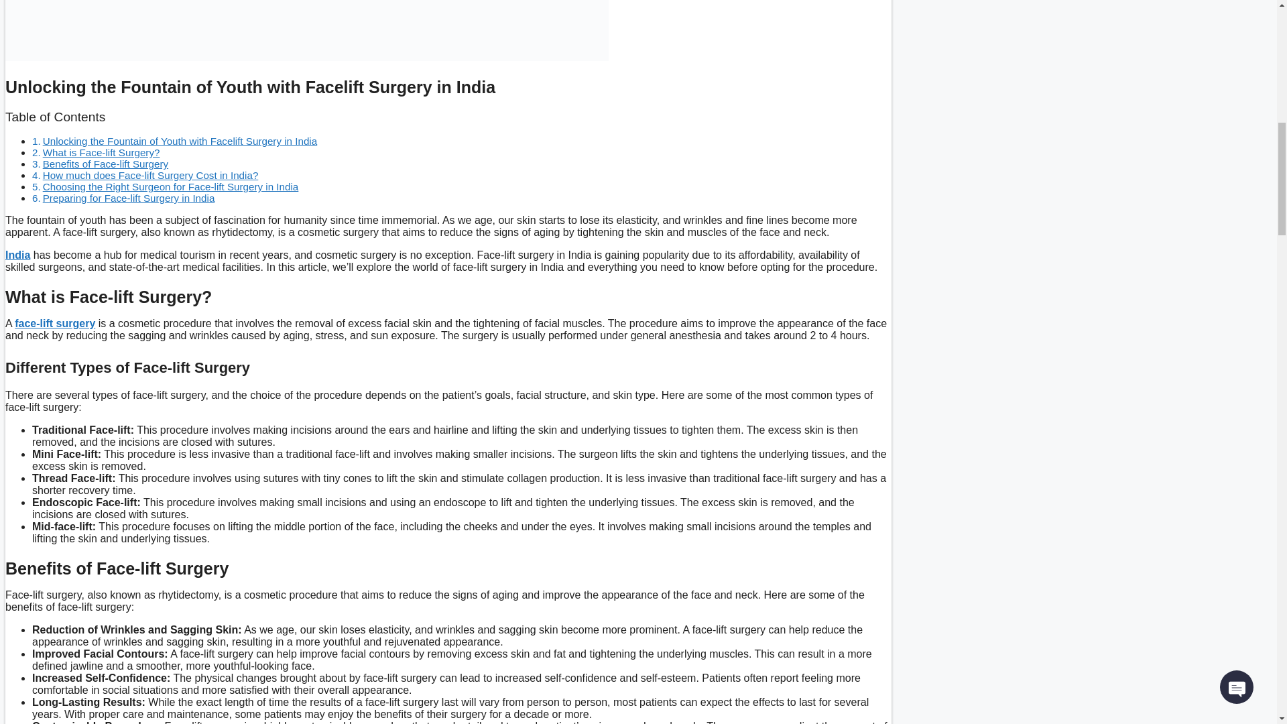 This screenshot has height=724, width=1287. What do you see at coordinates (55, 323) in the screenshot?
I see `face-lift surgery` at bounding box center [55, 323].